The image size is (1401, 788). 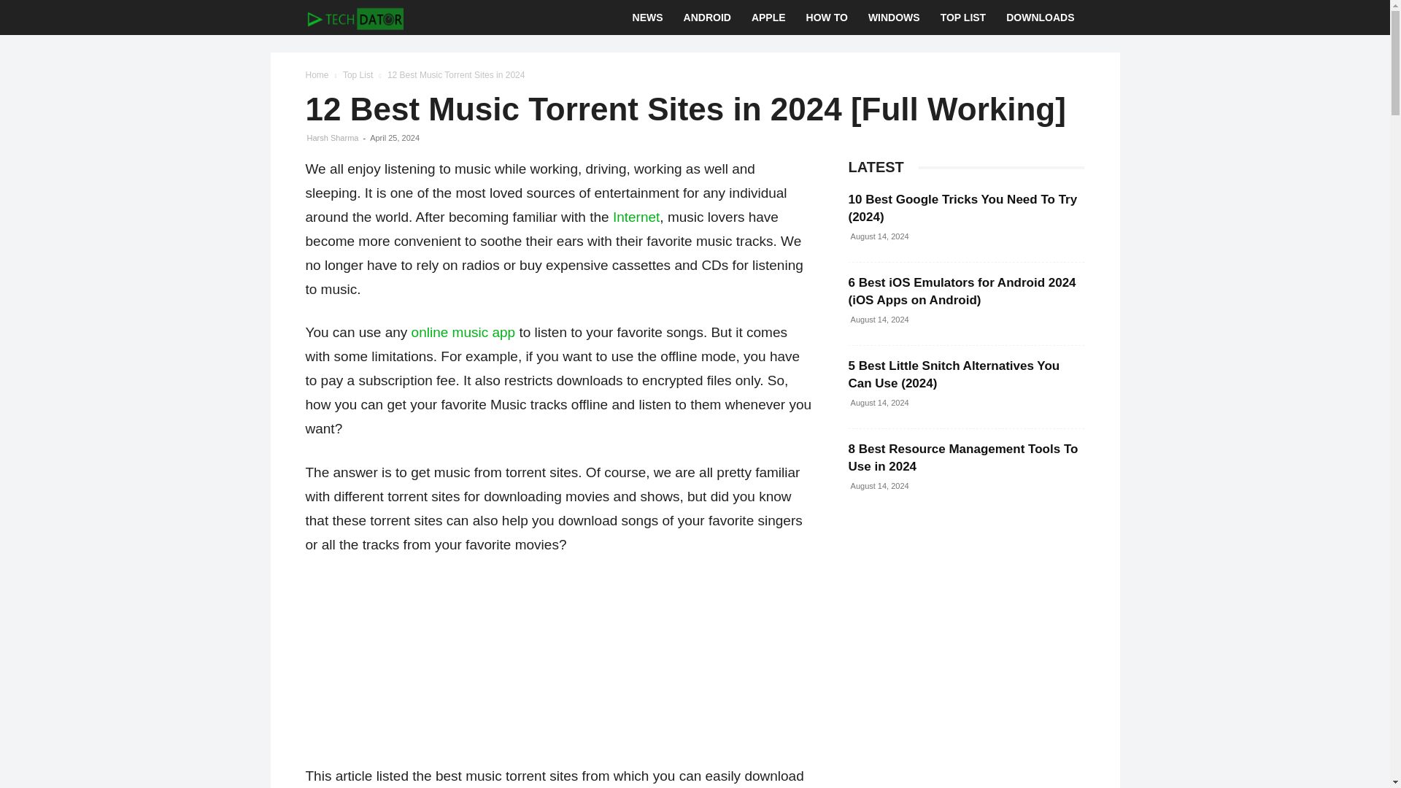 I want to click on HOW TO, so click(x=826, y=18).